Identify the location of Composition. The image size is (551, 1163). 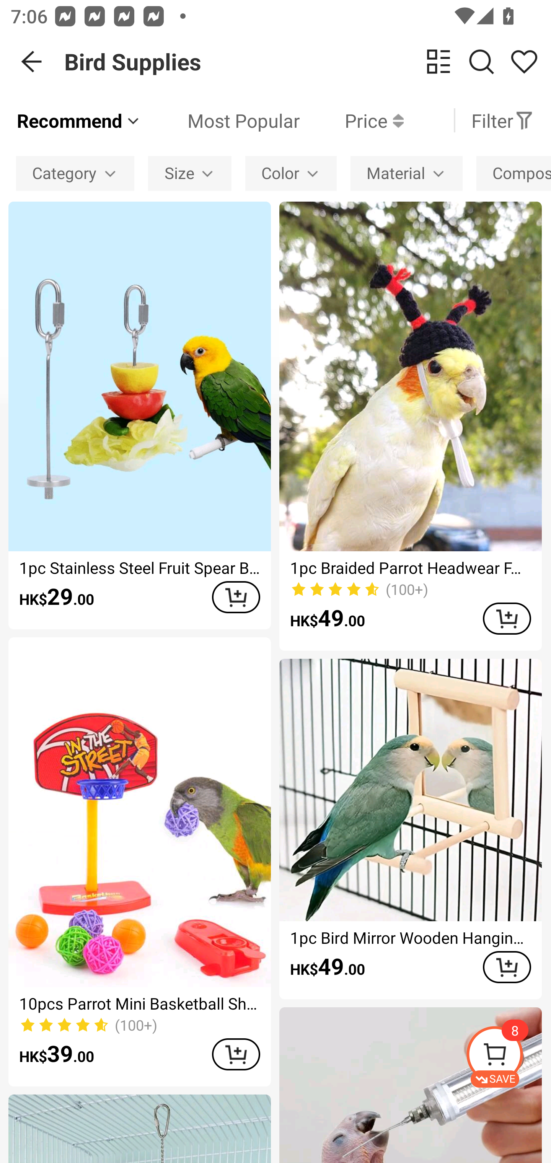
(514, 173).